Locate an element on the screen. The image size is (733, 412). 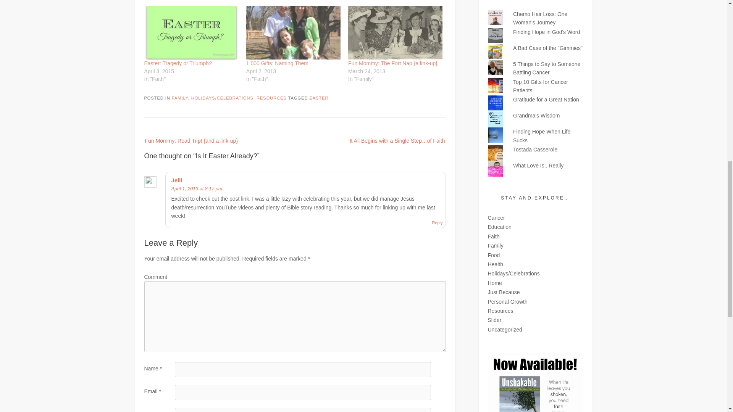
Easter: Tragedy or Triumph? is located at coordinates (178, 63).